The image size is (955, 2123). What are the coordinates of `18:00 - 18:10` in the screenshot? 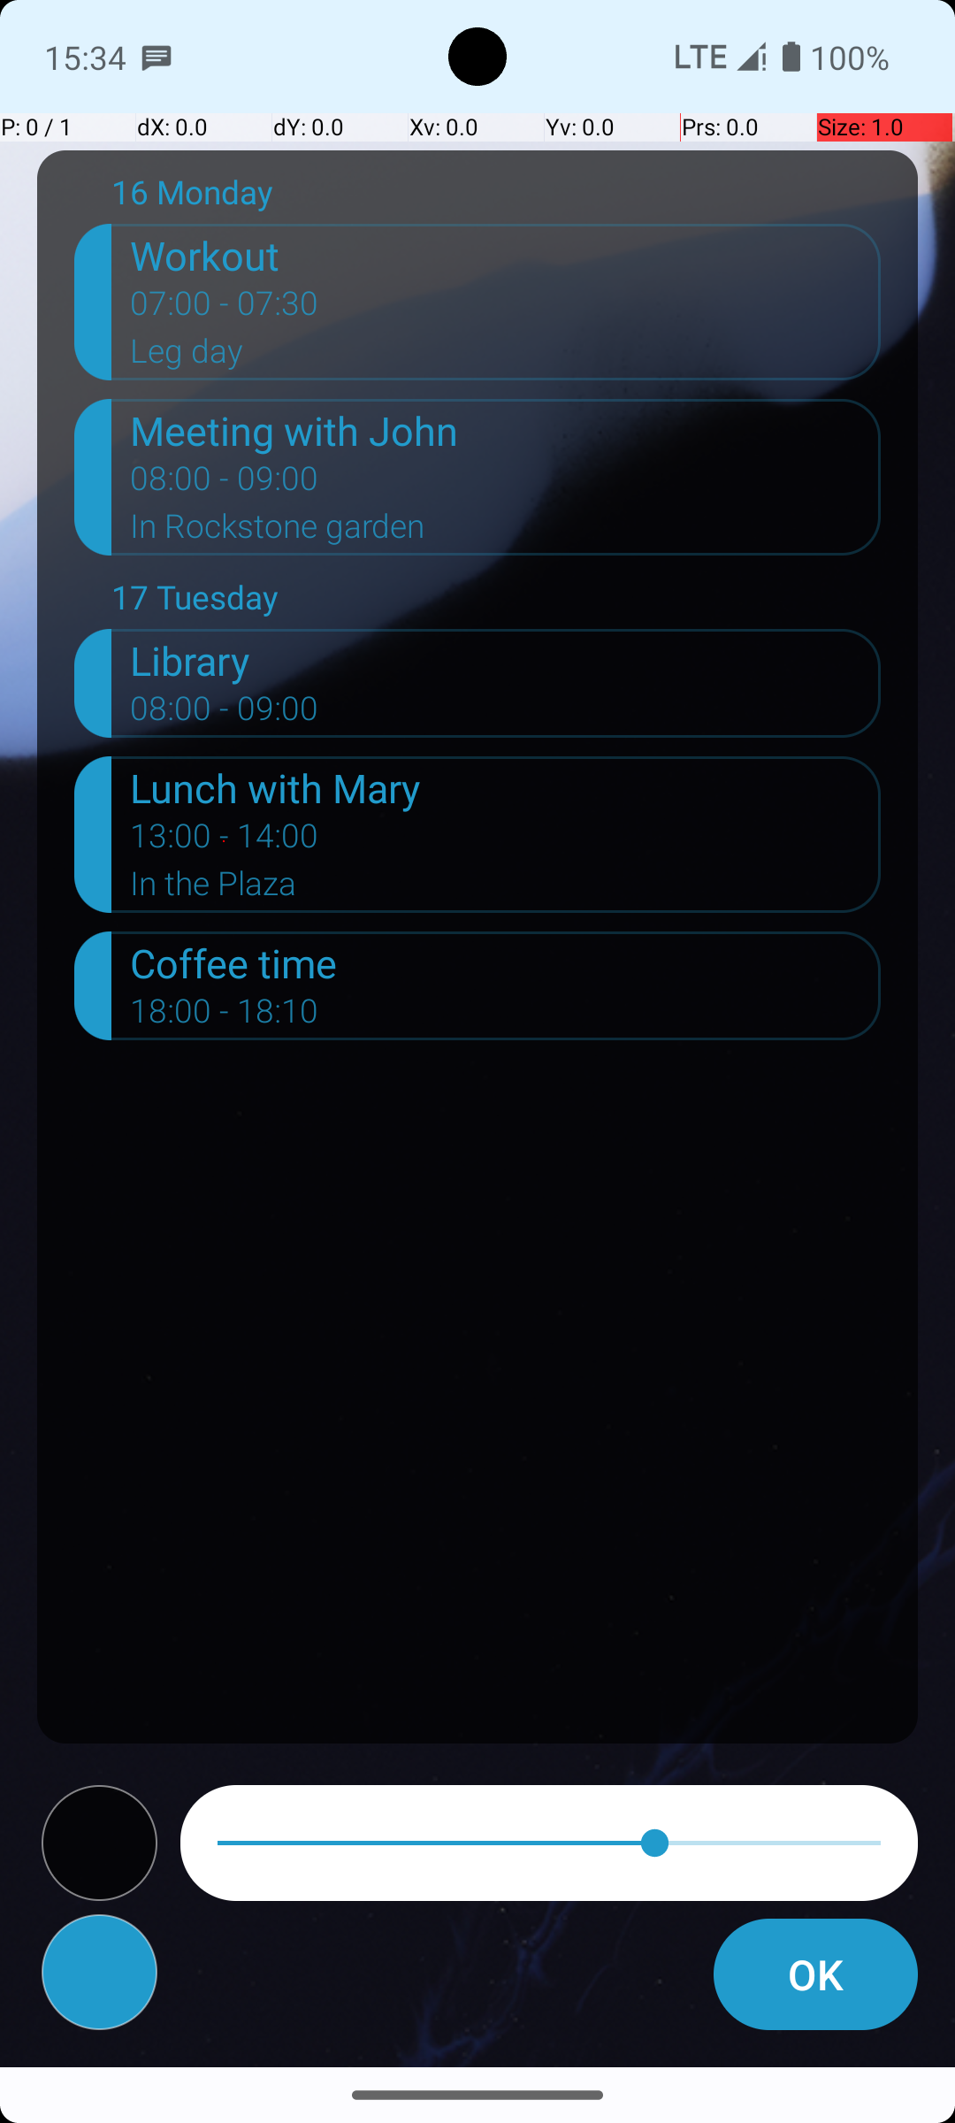 It's located at (225, 1016).